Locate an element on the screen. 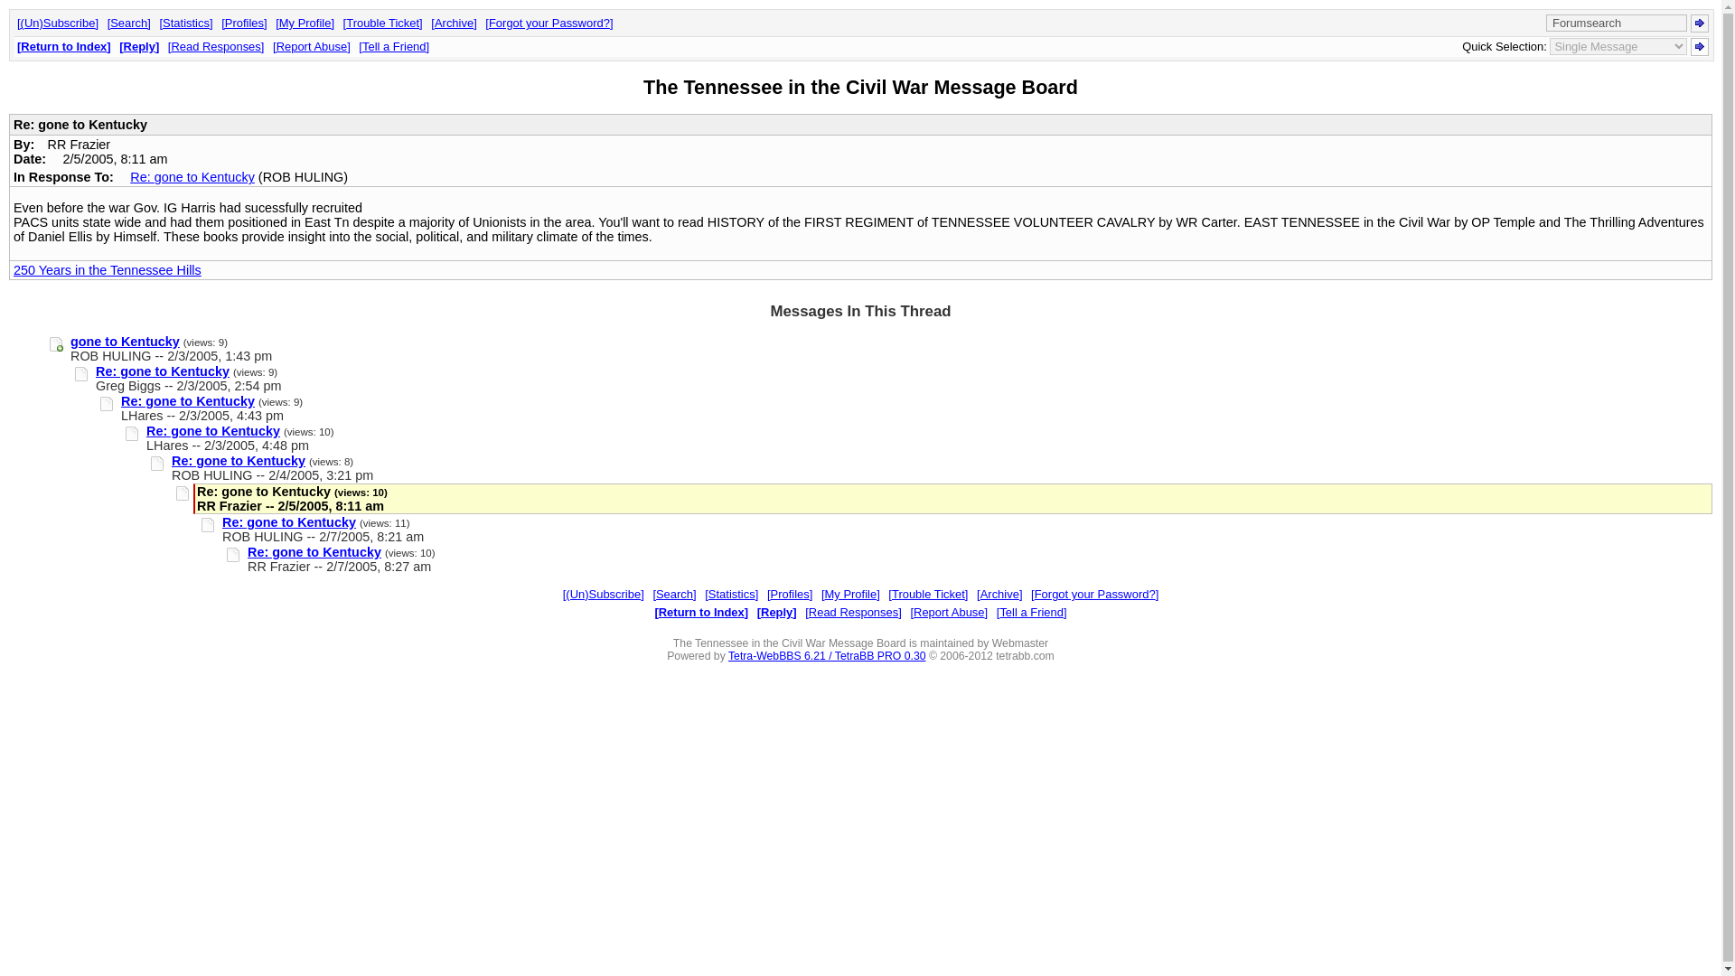 The width and height of the screenshot is (1735, 976). gone to Kentucky is located at coordinates (125, 342).